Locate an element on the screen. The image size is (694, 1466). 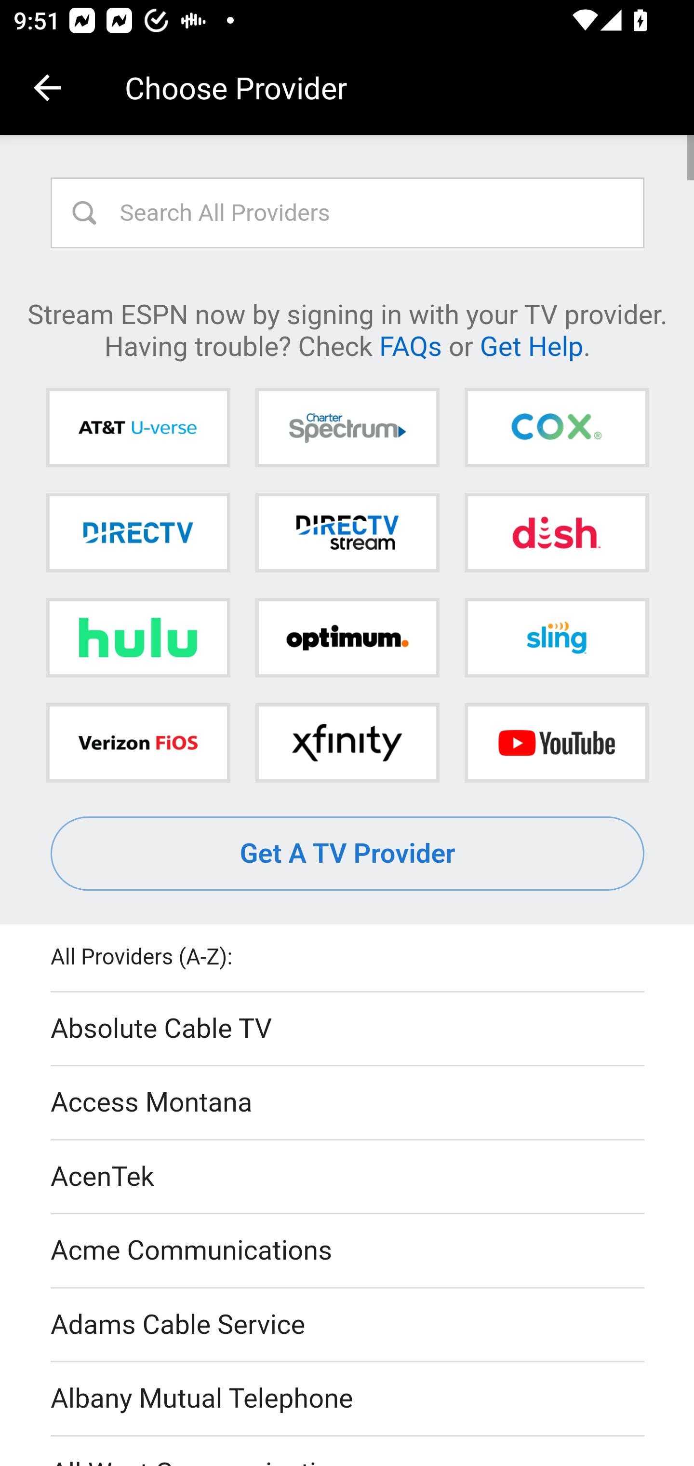
DIRECTV STREAM is located at coordinates (347, 532).